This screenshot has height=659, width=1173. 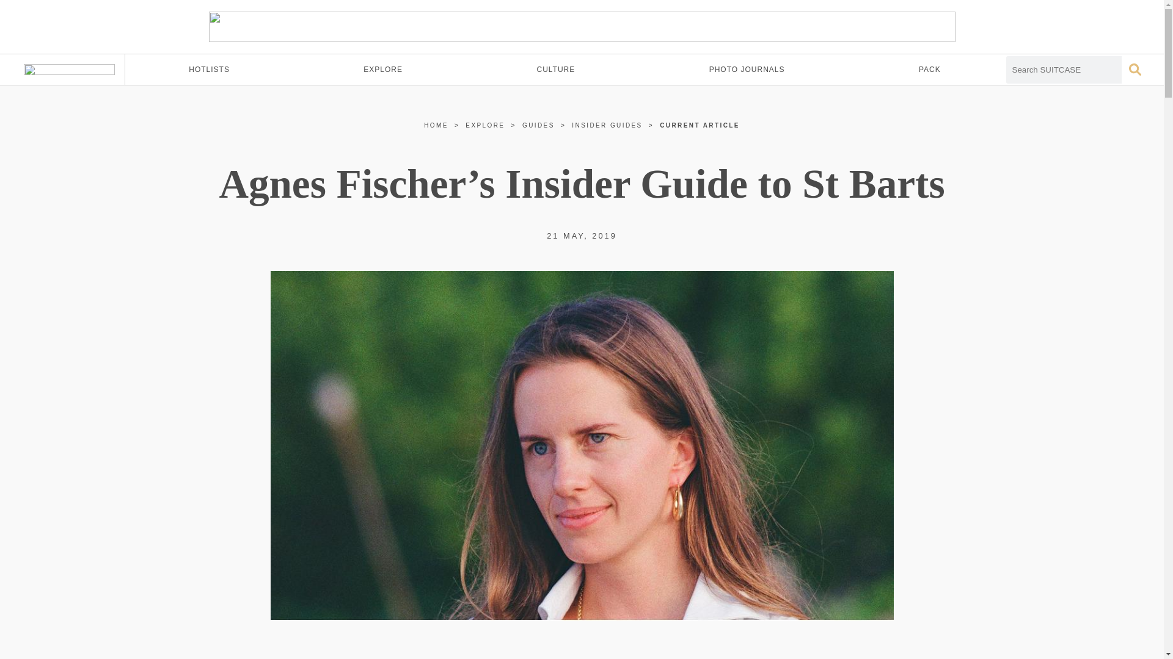 What do you see at coordinates (538, 125) in the screenshot?
I see `GUIDES` at bounding box center [538, 125].